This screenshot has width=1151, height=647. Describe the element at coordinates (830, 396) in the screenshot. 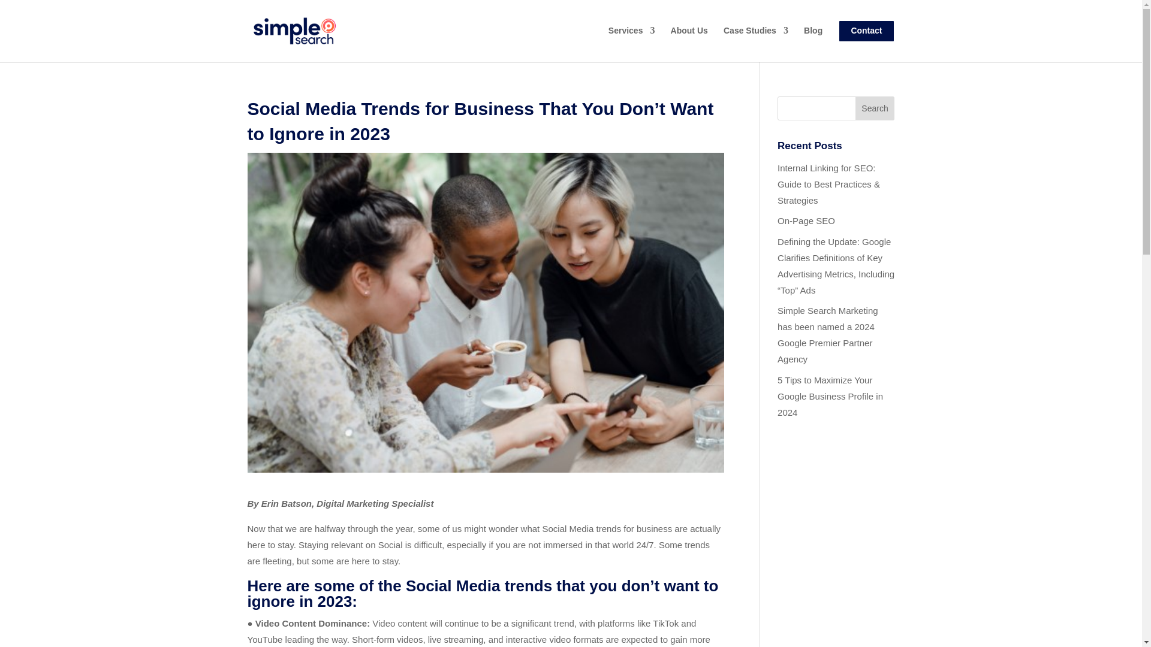

I see `5 Tips to Maximize Your Google Business Profile in 2024` at that location.